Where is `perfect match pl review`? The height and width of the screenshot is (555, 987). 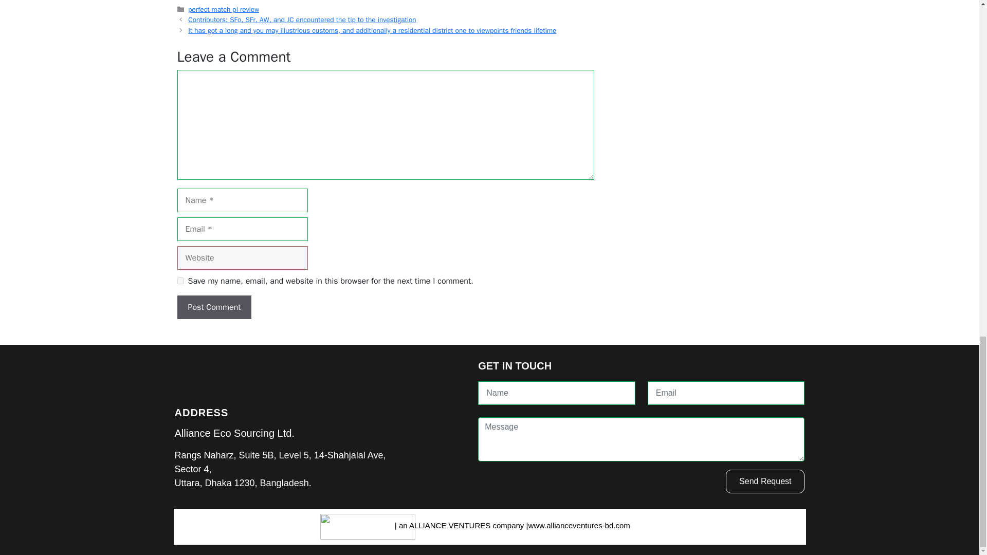 perfect match pl review is located at coordinates (223, 9).